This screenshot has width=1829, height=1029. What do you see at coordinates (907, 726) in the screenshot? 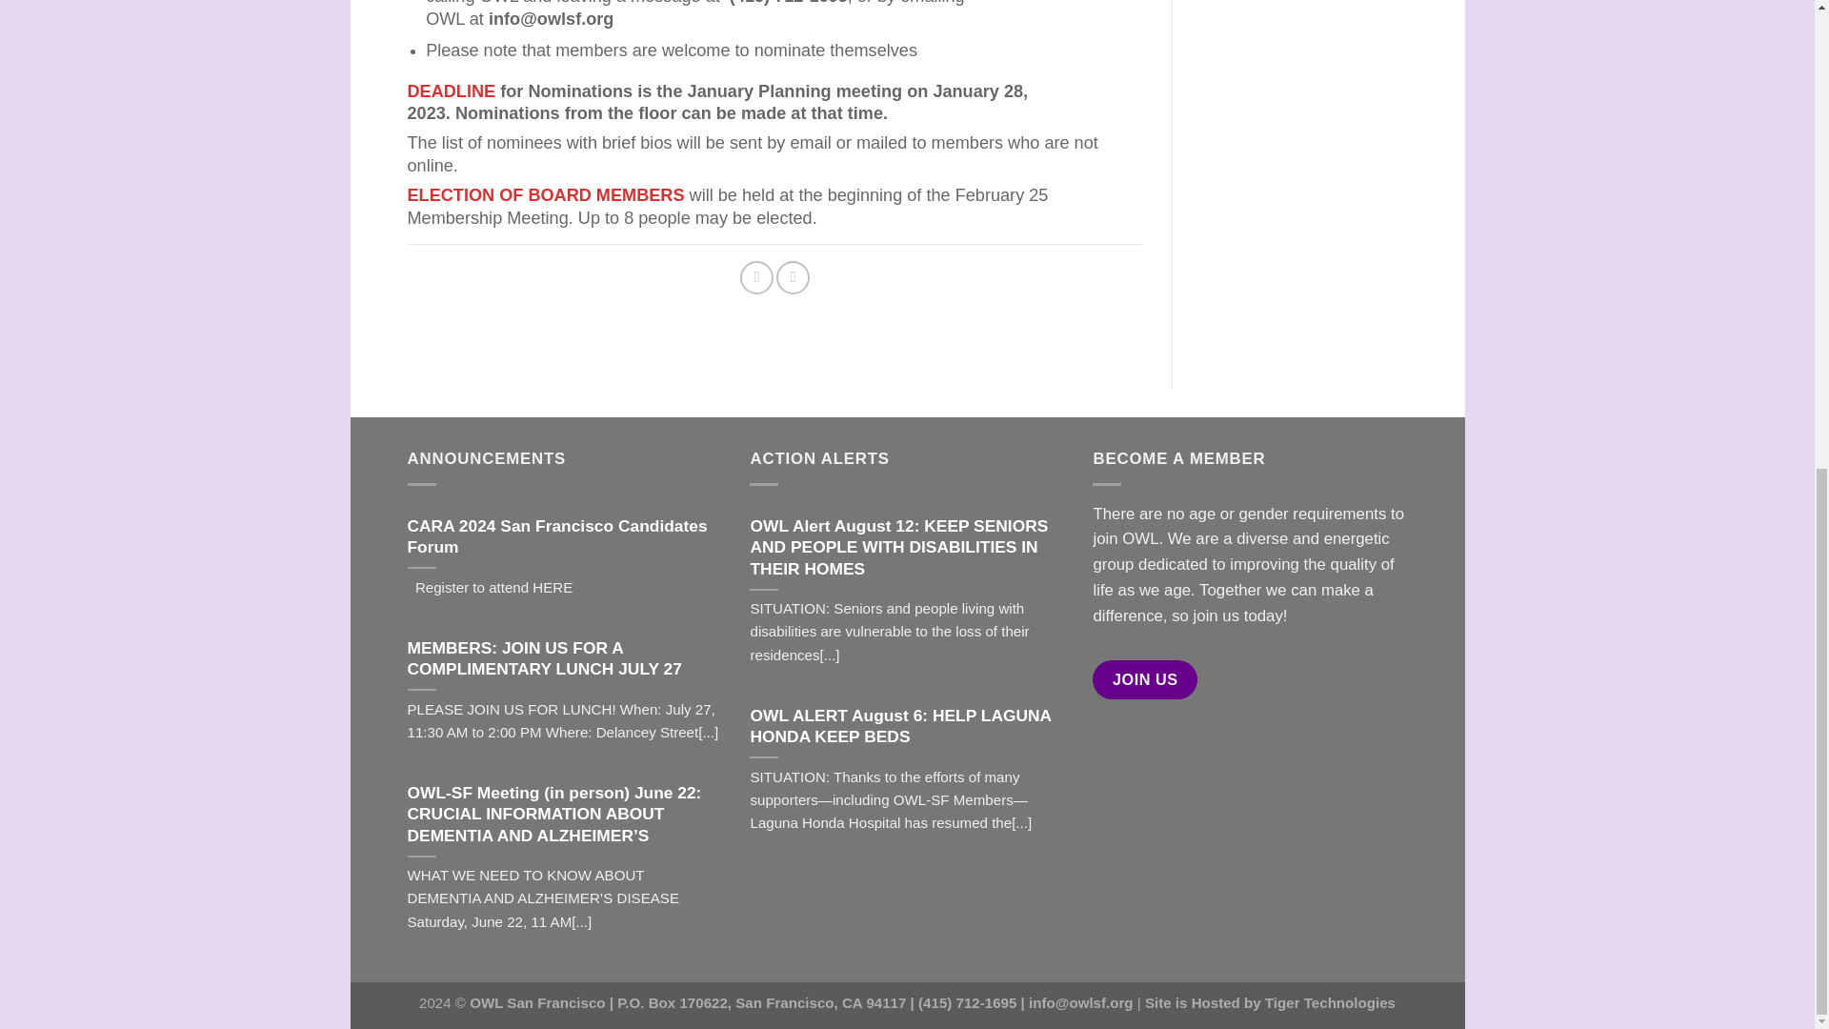
I see `OWL ALERT August 6: HELP LAGUNA HONDA KEEP BEDS` at bounding box center [907, 726].